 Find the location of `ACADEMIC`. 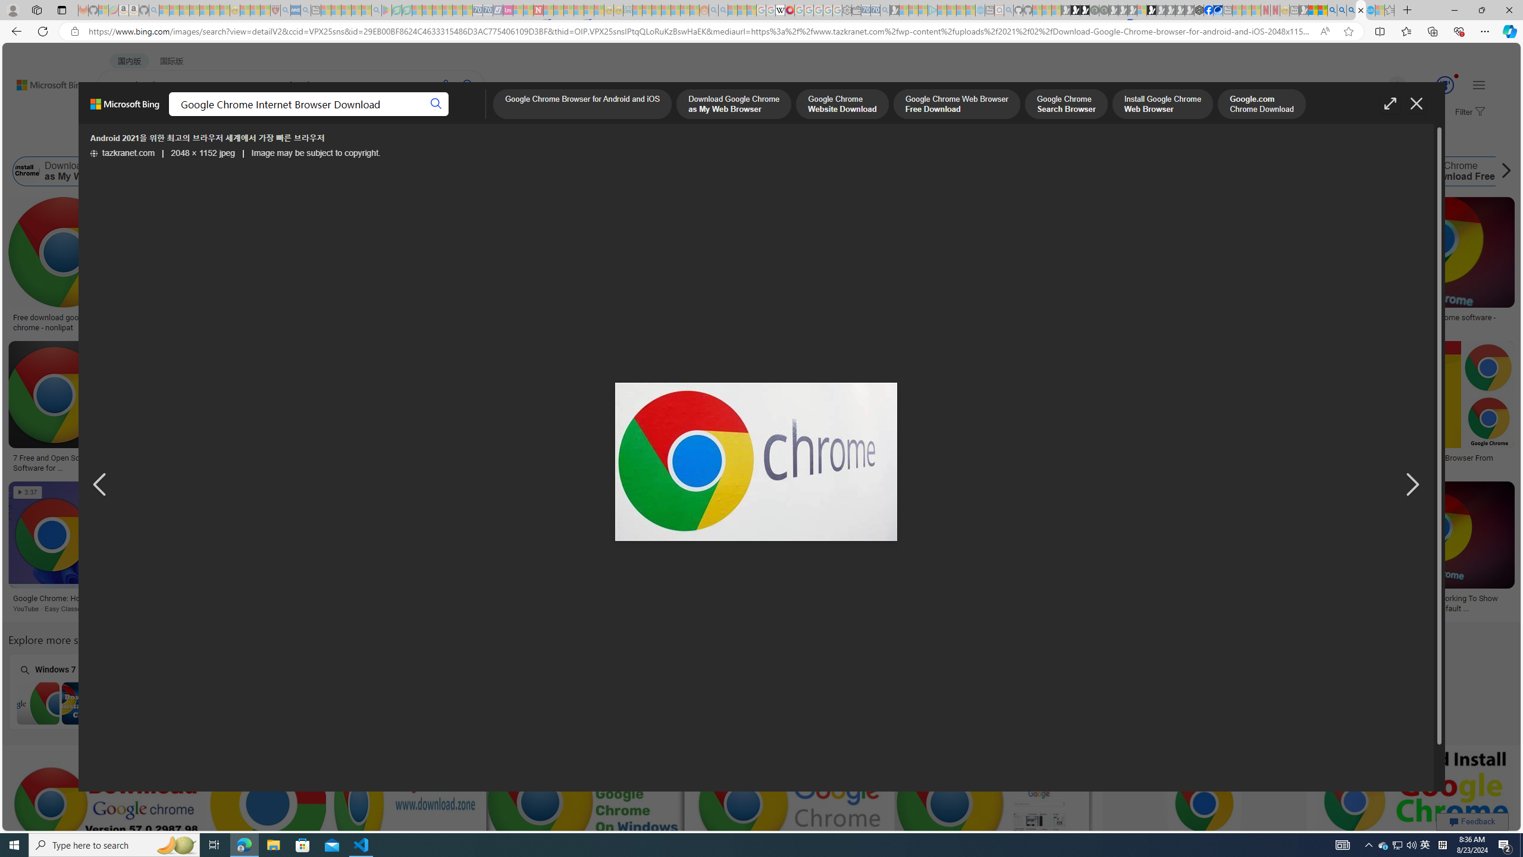

ACADEMIC is located at coordinates (377, 117).